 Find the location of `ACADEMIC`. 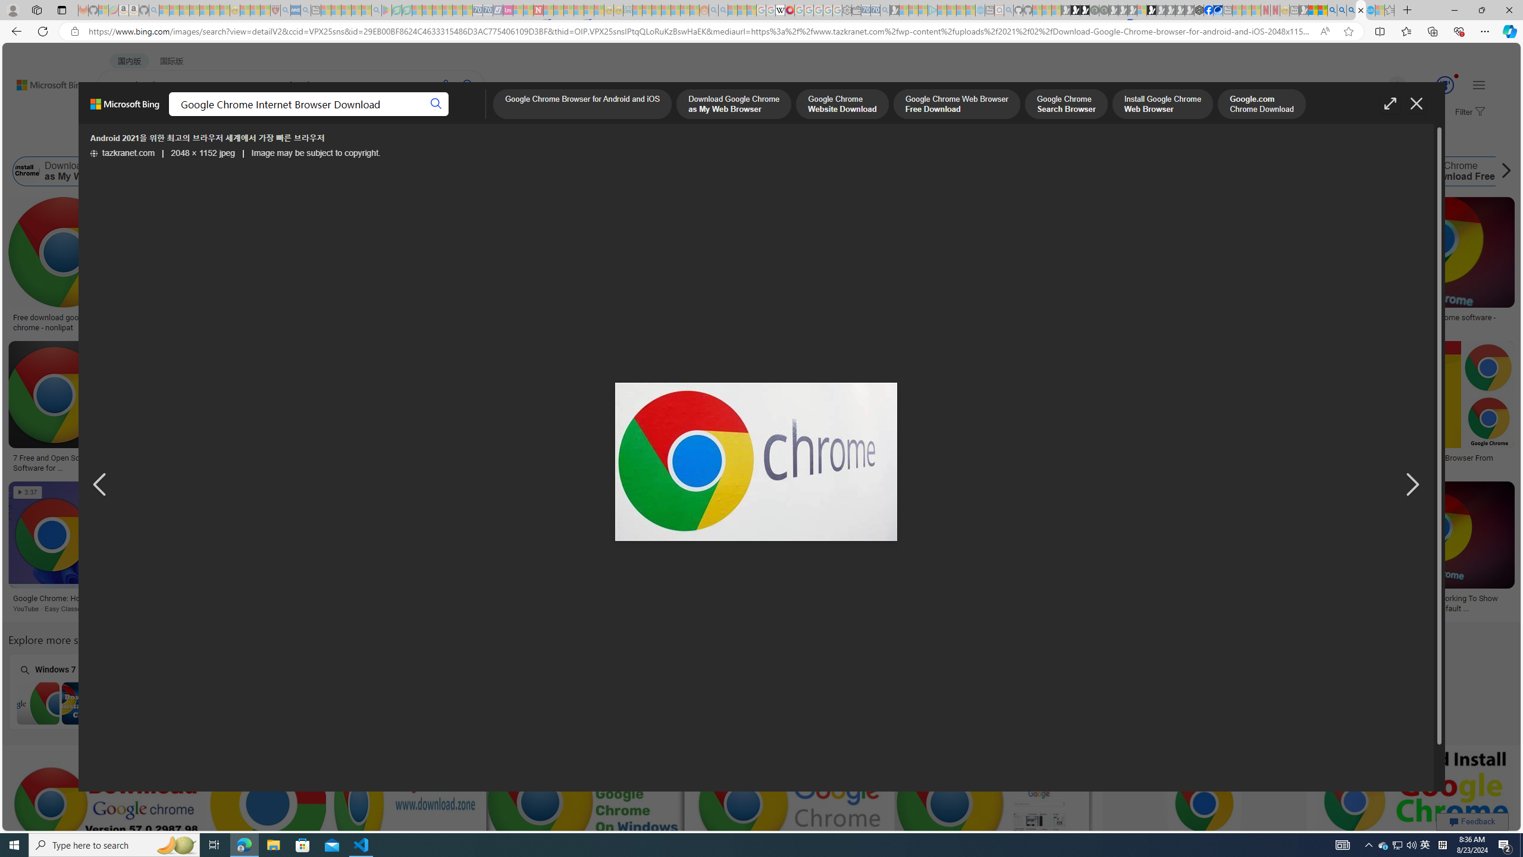

ACADEMIC is located at coordinates (377, 117).